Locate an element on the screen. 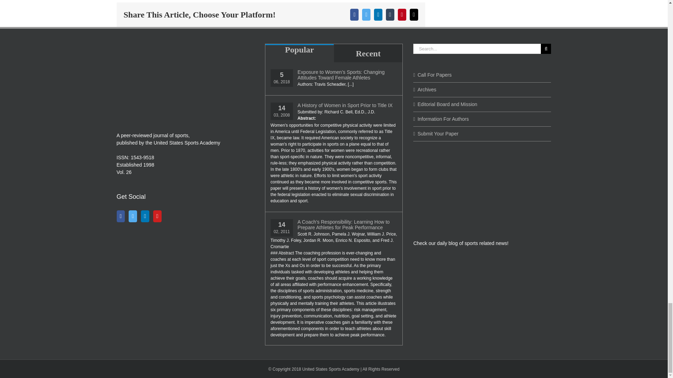 This screenshot has width=673, height=378. A History of Women in Sport Prior to Title IX is located at coordinates (347, 105).